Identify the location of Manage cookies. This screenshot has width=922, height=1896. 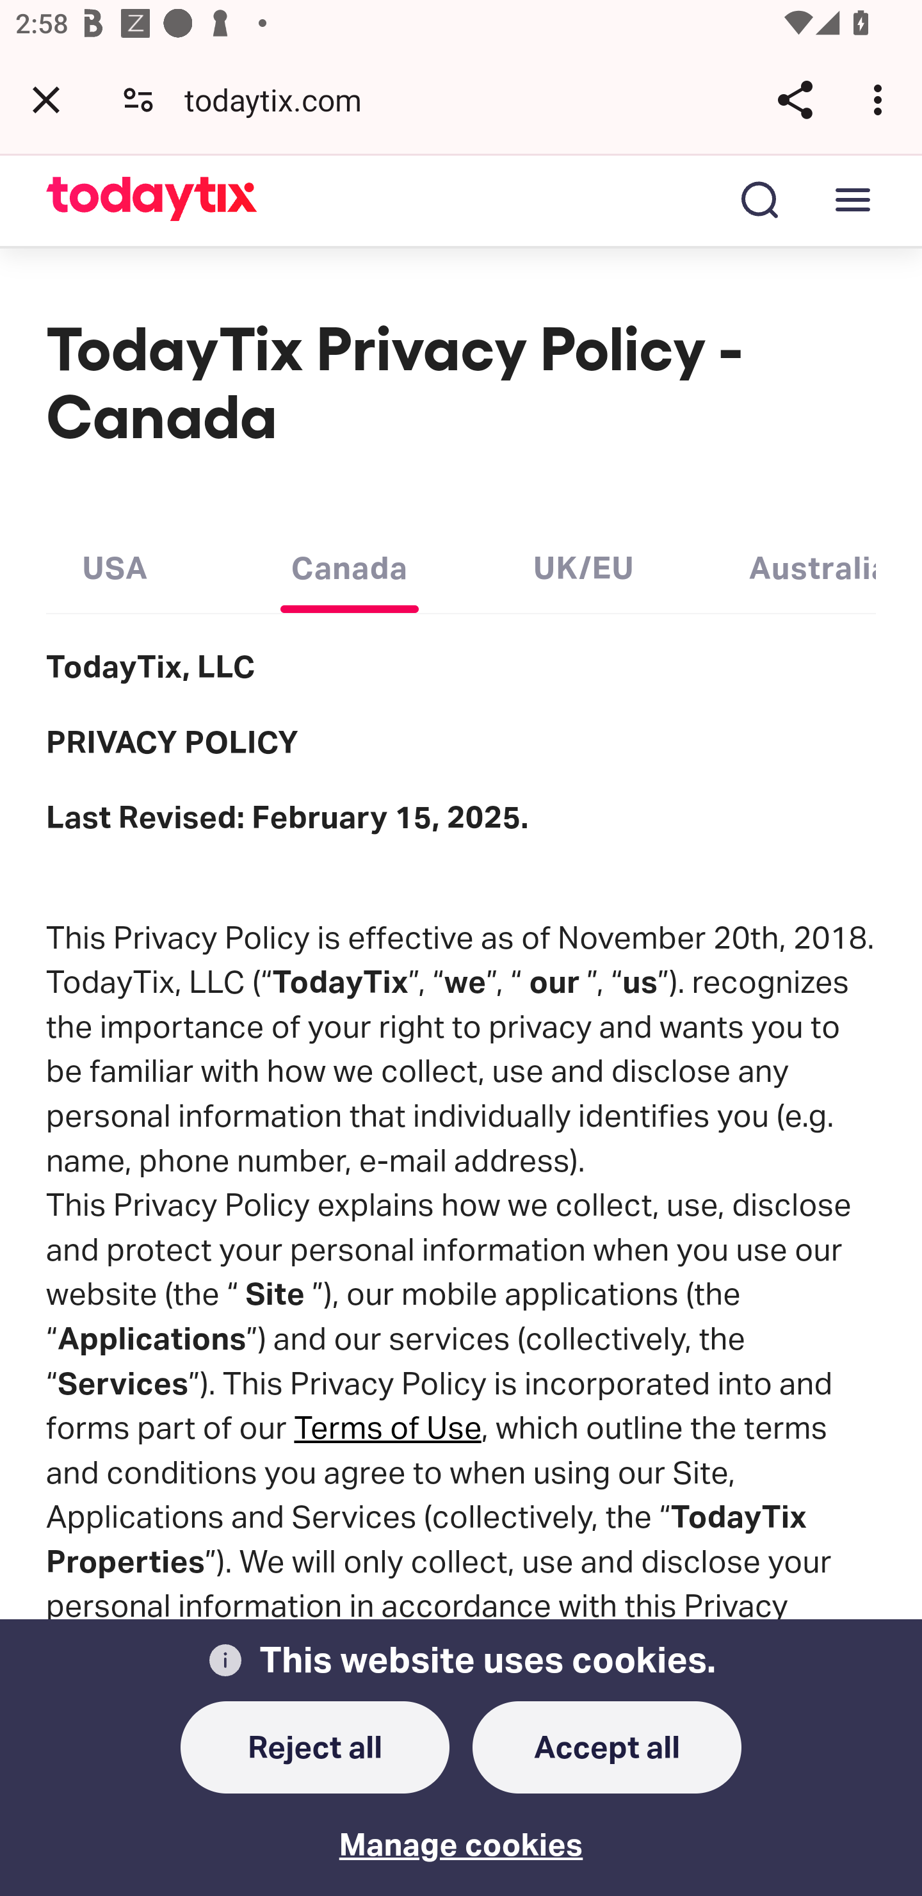
(461, 1829).